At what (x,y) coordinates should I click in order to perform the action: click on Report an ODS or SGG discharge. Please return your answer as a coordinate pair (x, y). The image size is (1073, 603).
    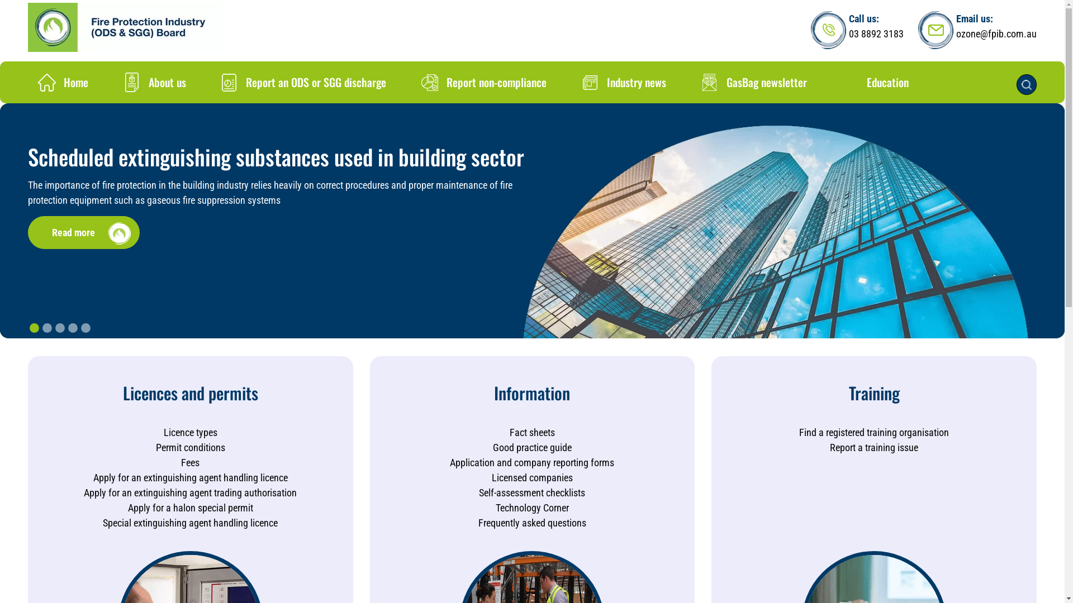
    Looking at the image, I should click on (305, 82).